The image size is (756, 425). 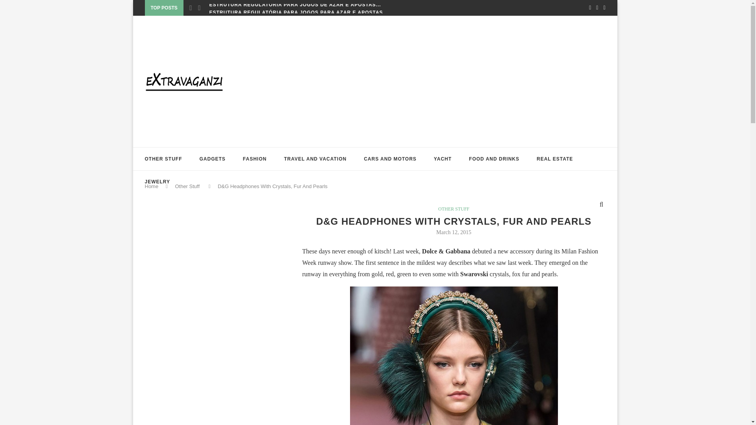 What do you see at coordinates (494, 159) in the screenshot?
I see `FOOD AND DRINKS` at bounding box center [494, 159].